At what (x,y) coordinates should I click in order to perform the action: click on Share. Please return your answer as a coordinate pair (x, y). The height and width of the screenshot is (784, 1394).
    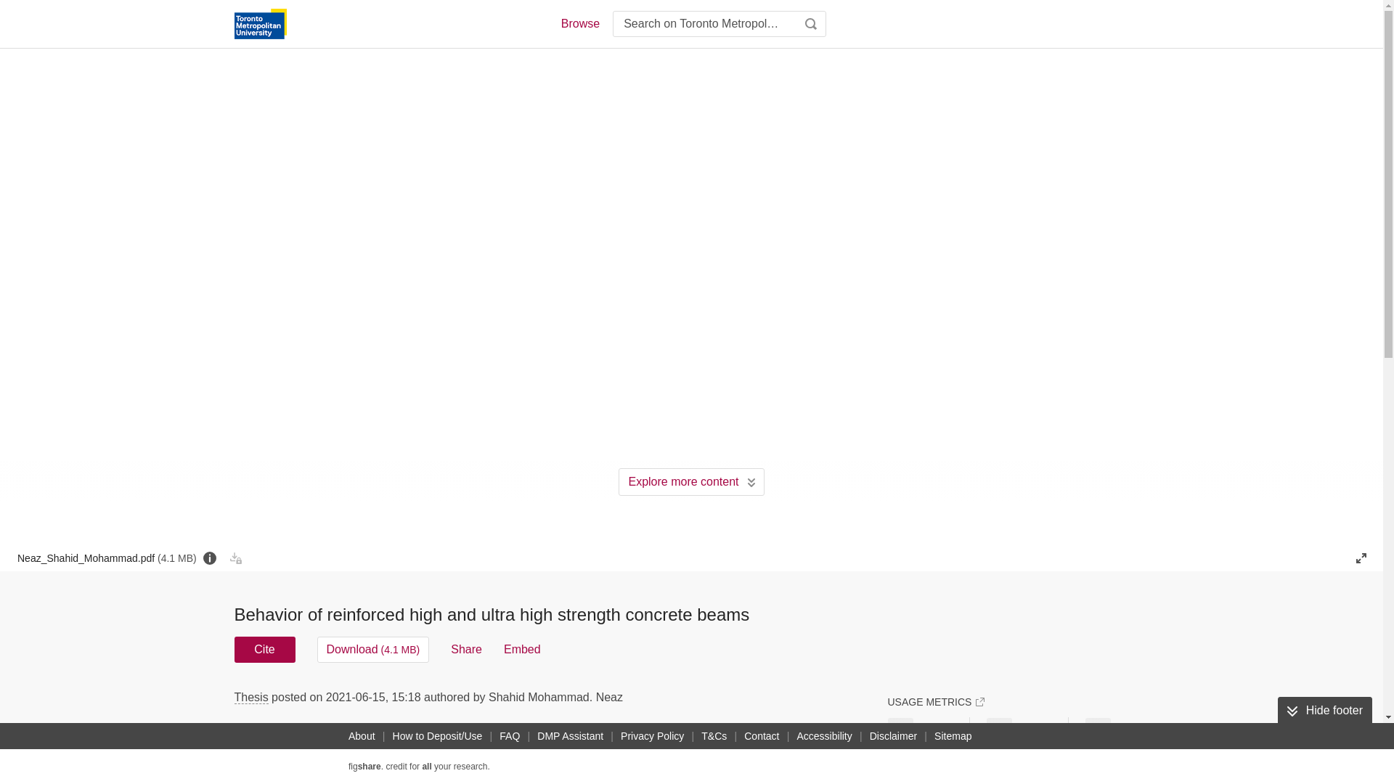
    Looking at the image, I should click on (466, 649).